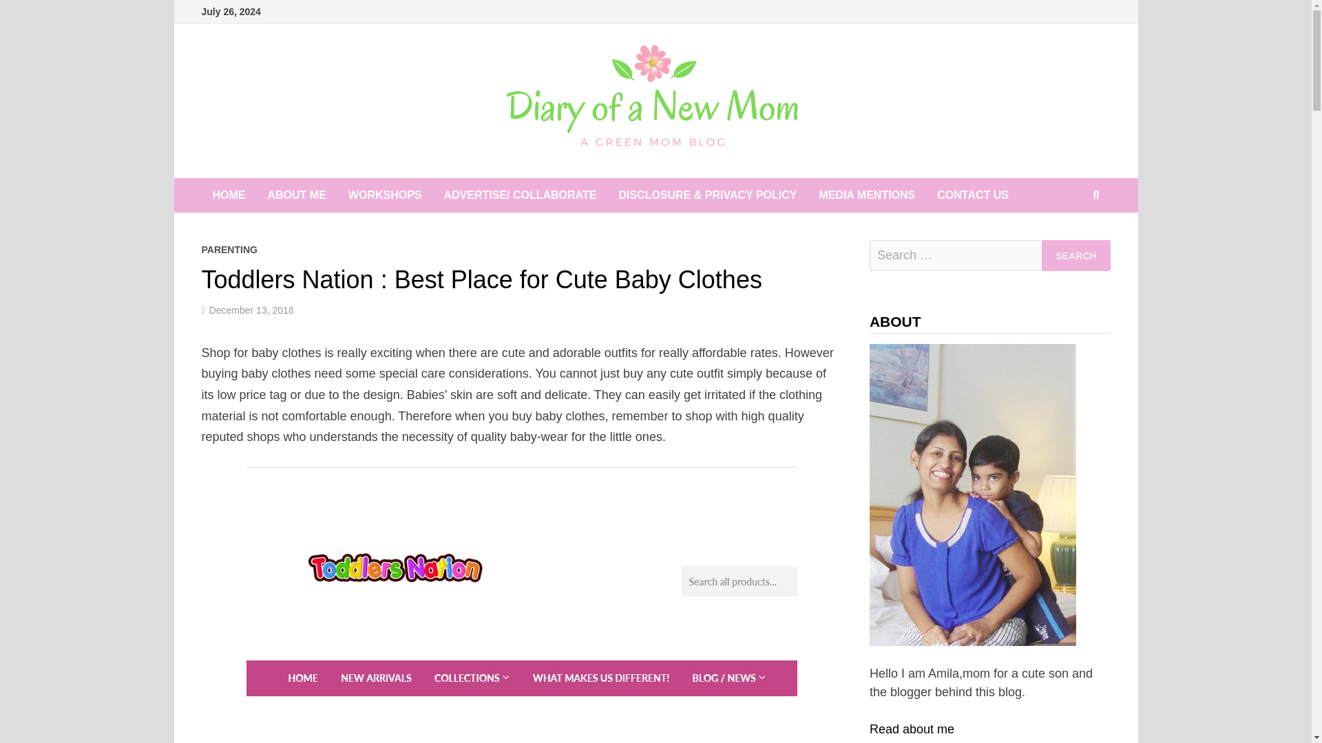 This screenshot has height=743, width=1322. Describe the element at coordinates (972, 195) in the screenshot. I see `CONTACT US` at that location.